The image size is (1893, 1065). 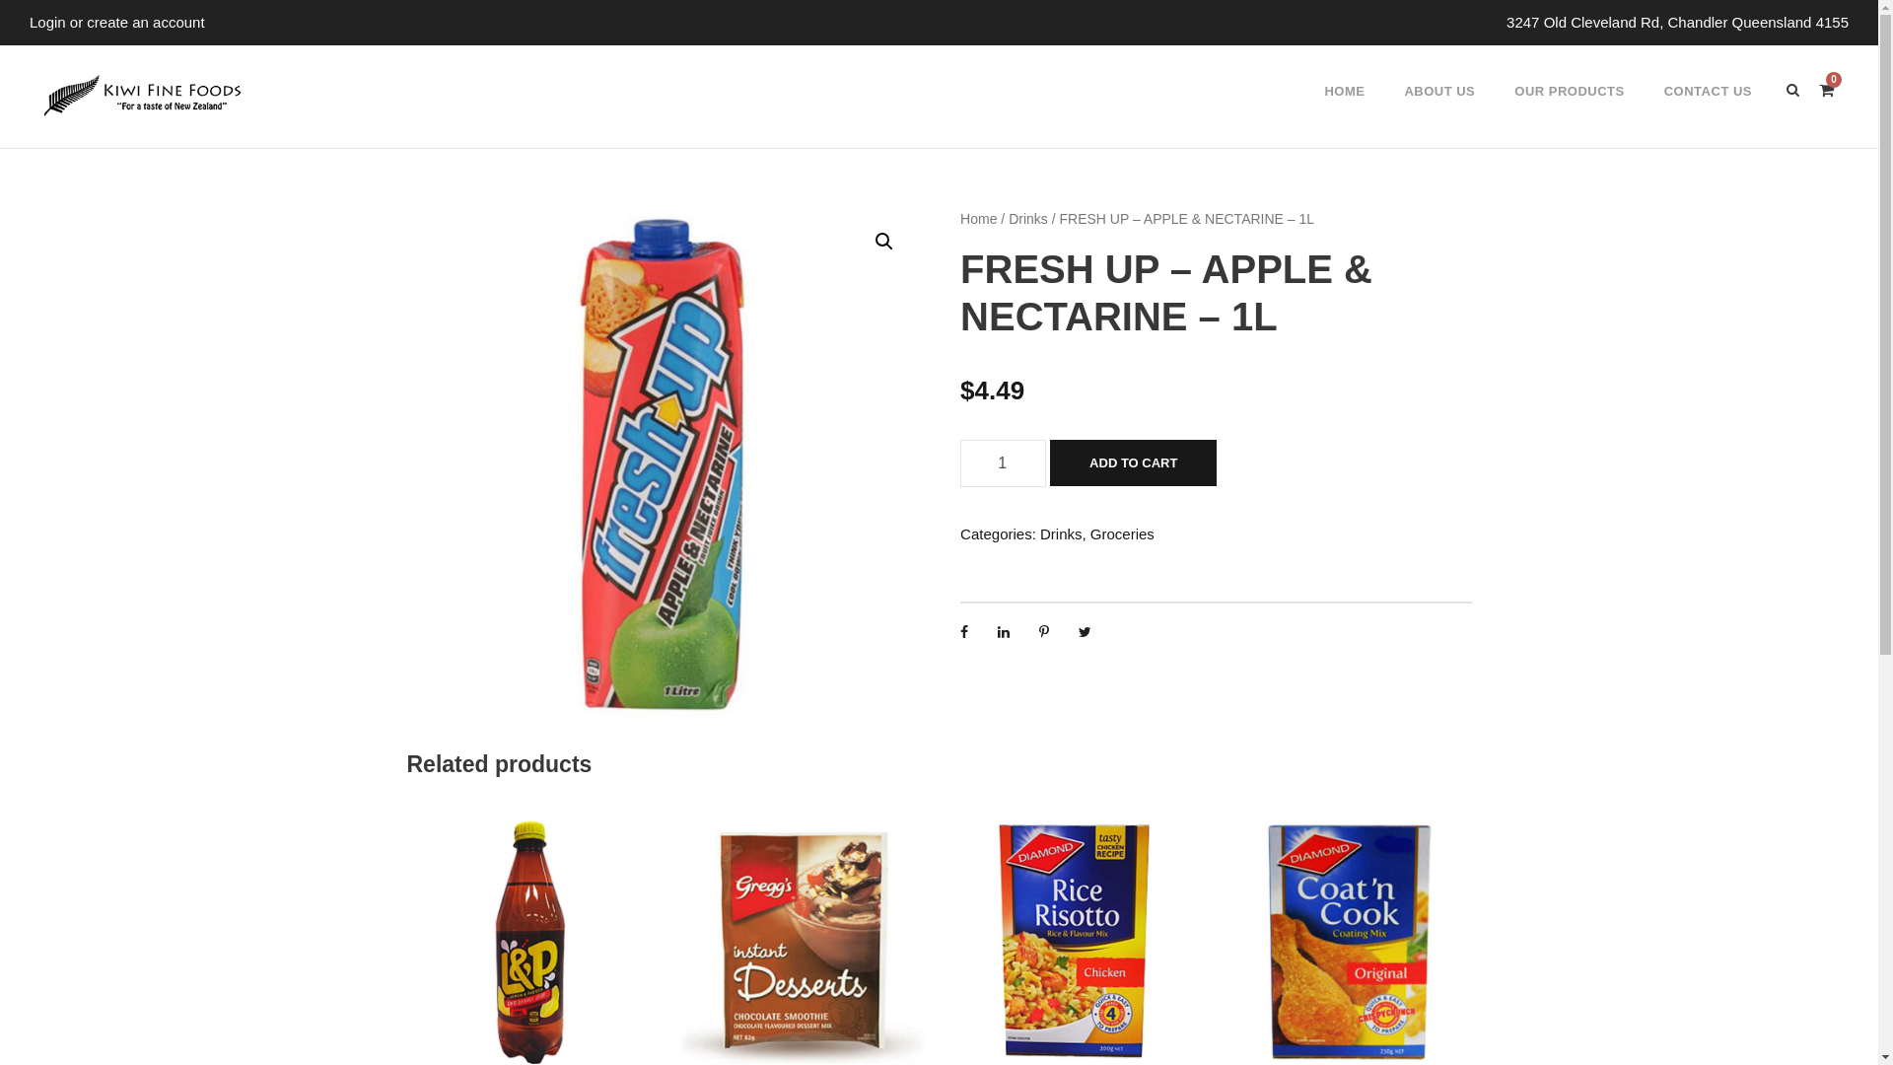 I want to click on Drinks, so click(x=1028, y=219).